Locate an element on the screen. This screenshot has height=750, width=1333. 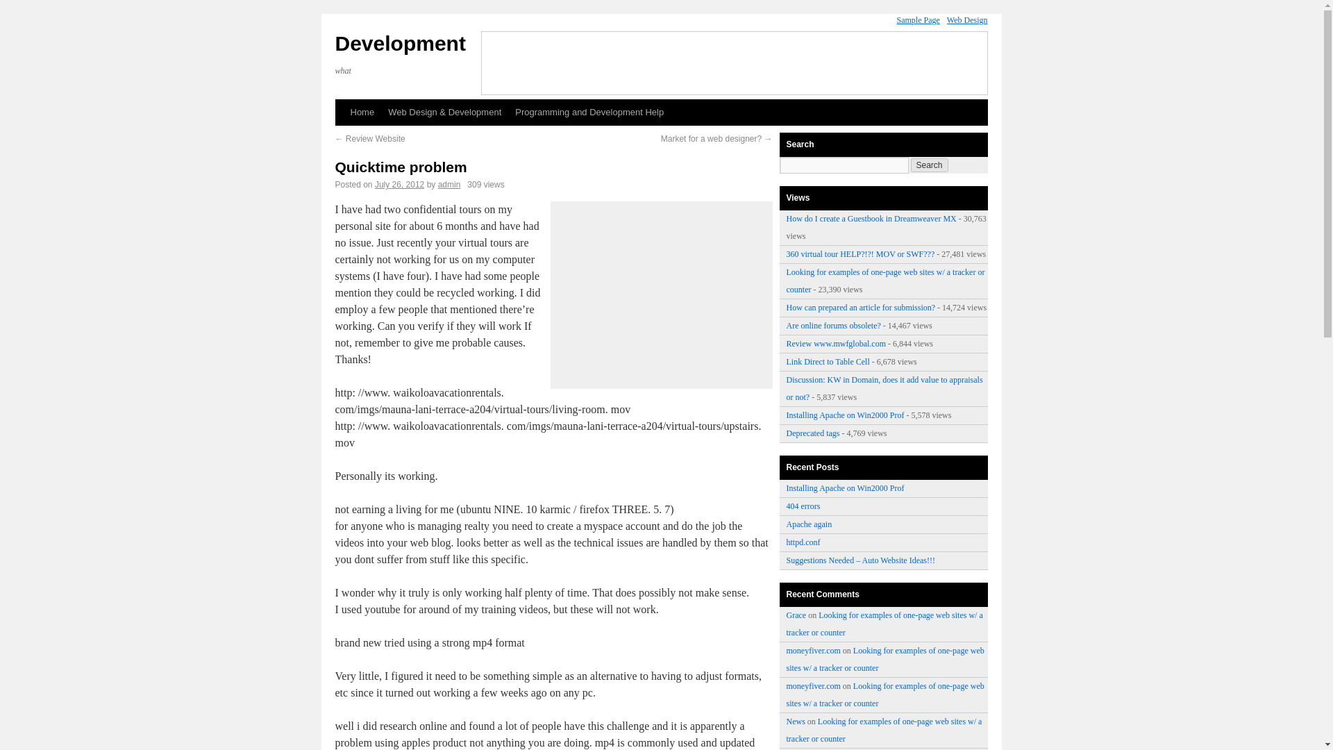
Programming and Development Help is located at coordinates (589, 112).